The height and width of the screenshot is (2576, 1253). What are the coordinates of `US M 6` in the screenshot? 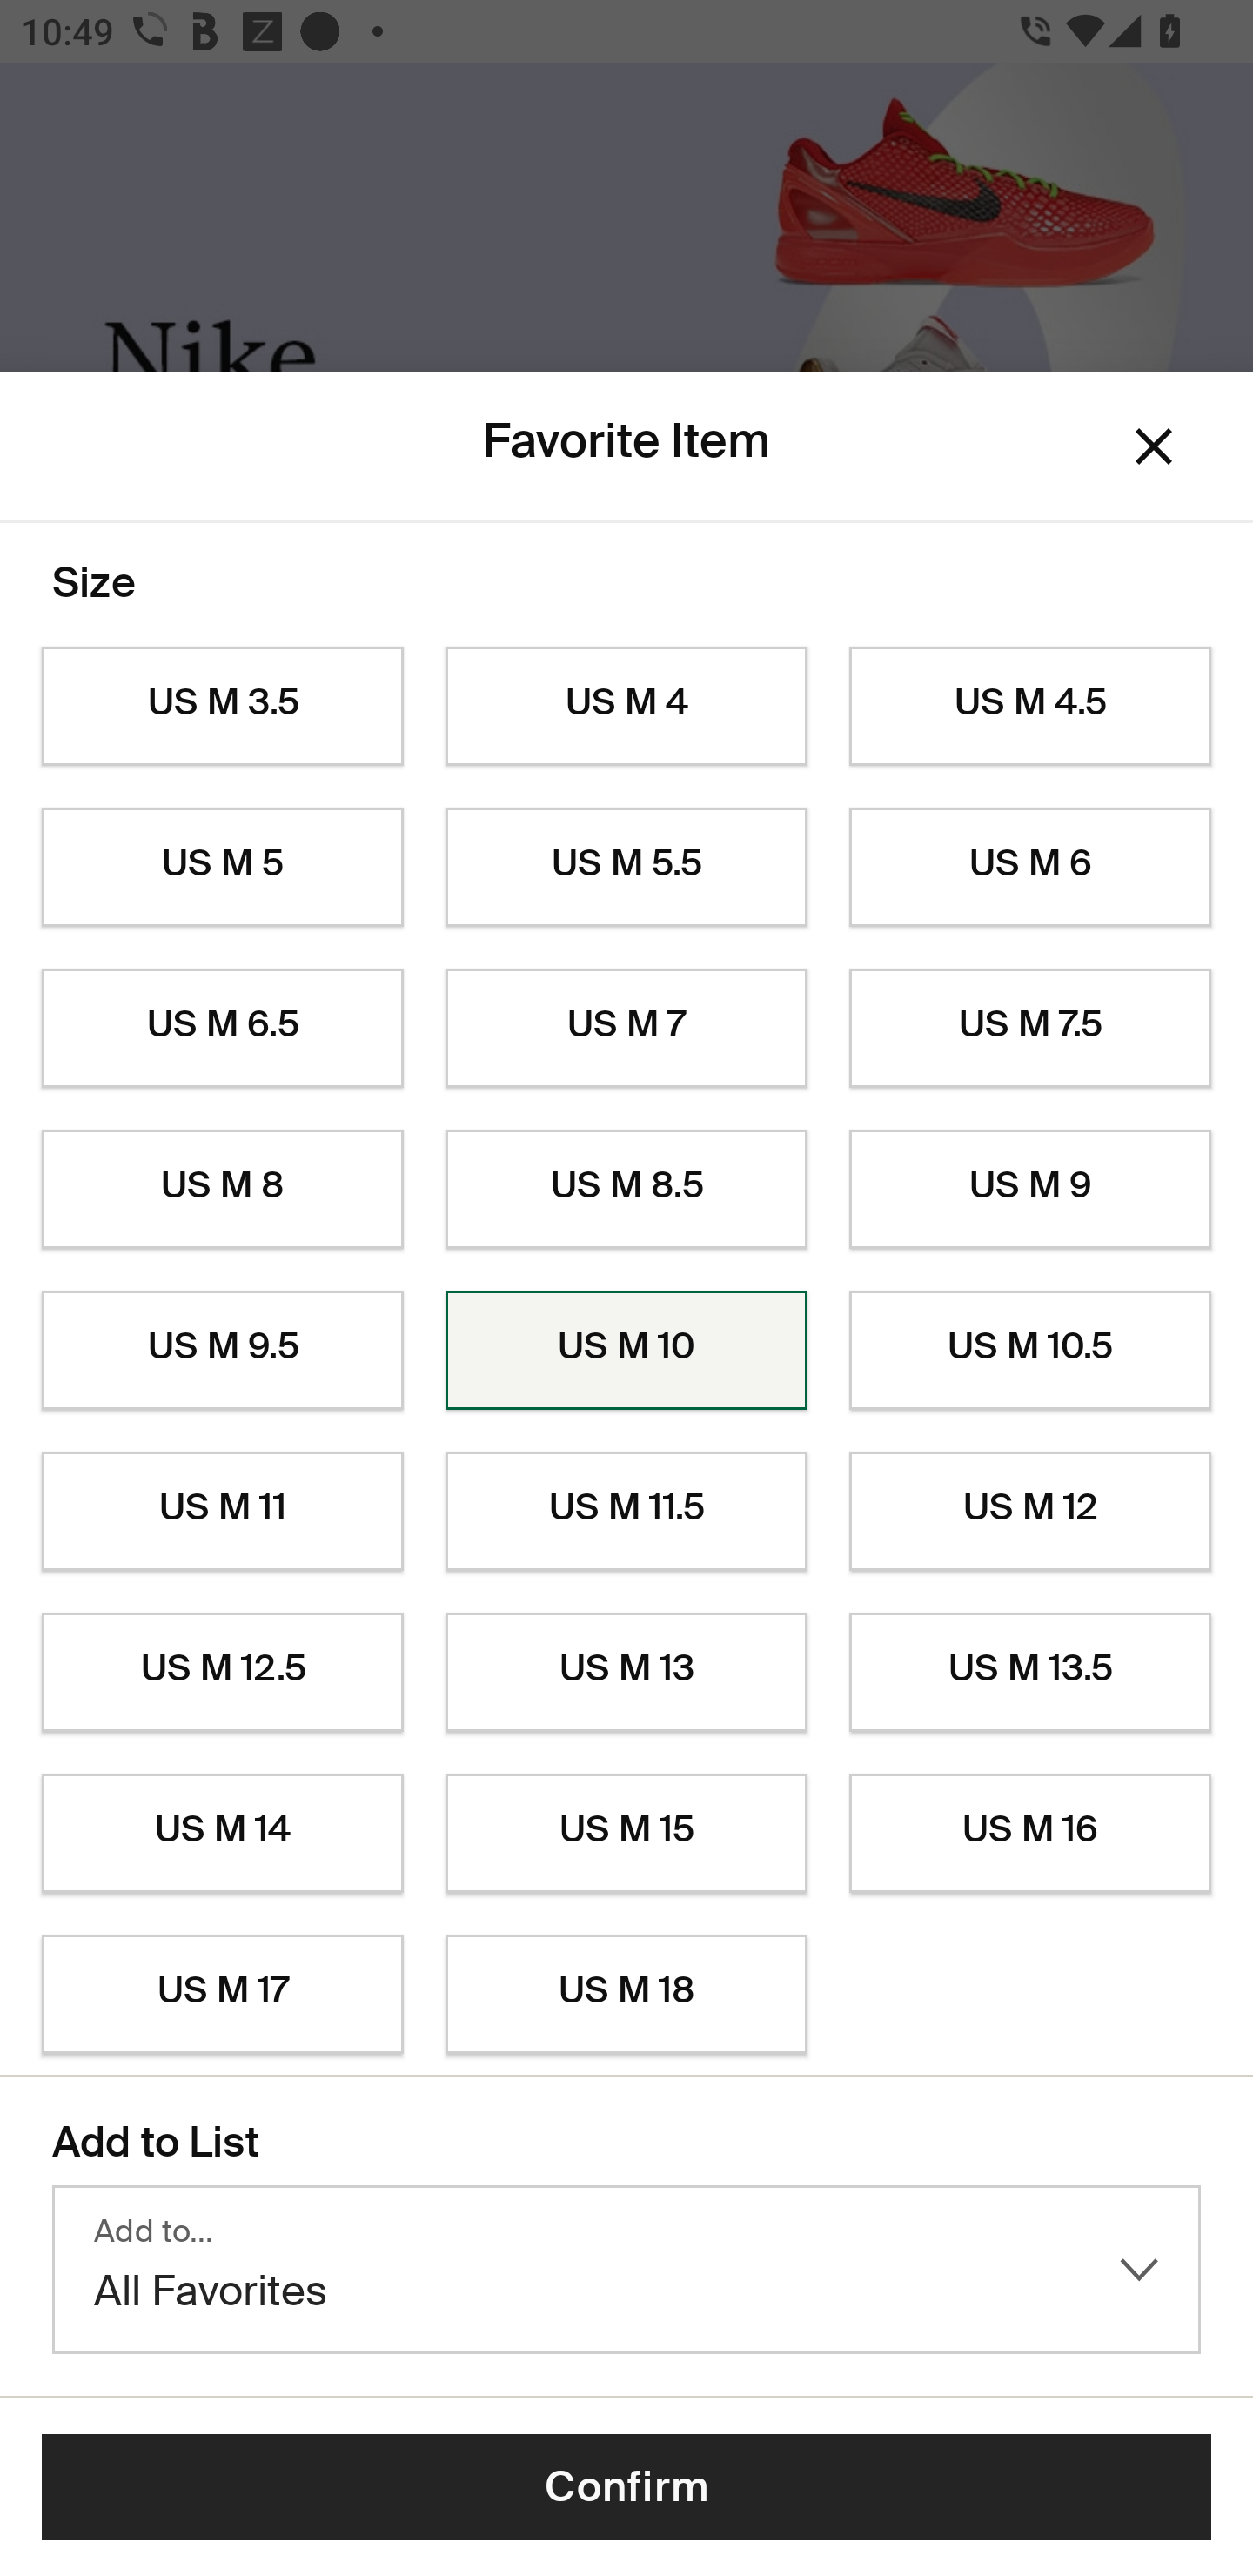 It's located at (1030, 867).